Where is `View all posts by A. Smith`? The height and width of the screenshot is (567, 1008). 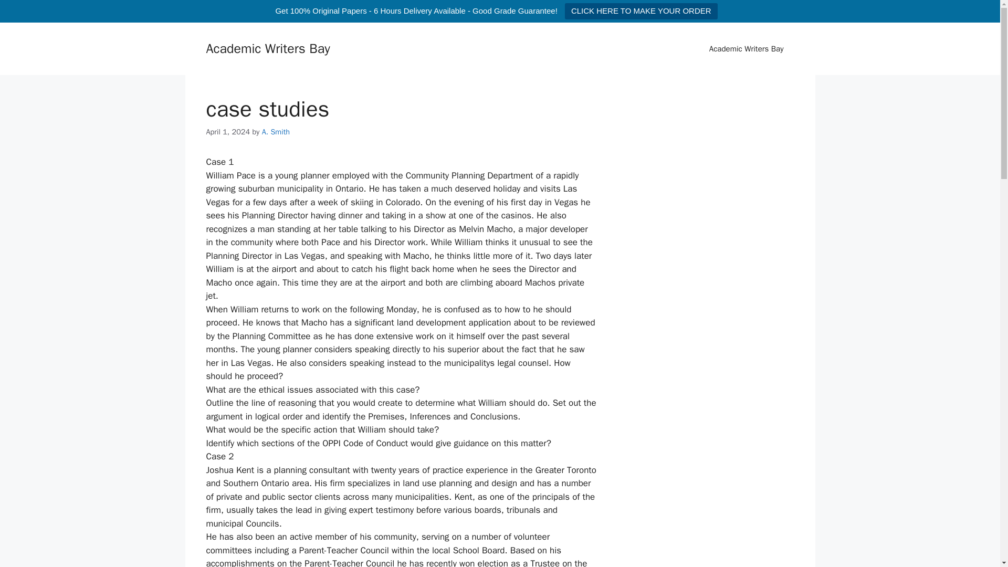 View all posts by A. Smith is located at coordinates (276, 131).